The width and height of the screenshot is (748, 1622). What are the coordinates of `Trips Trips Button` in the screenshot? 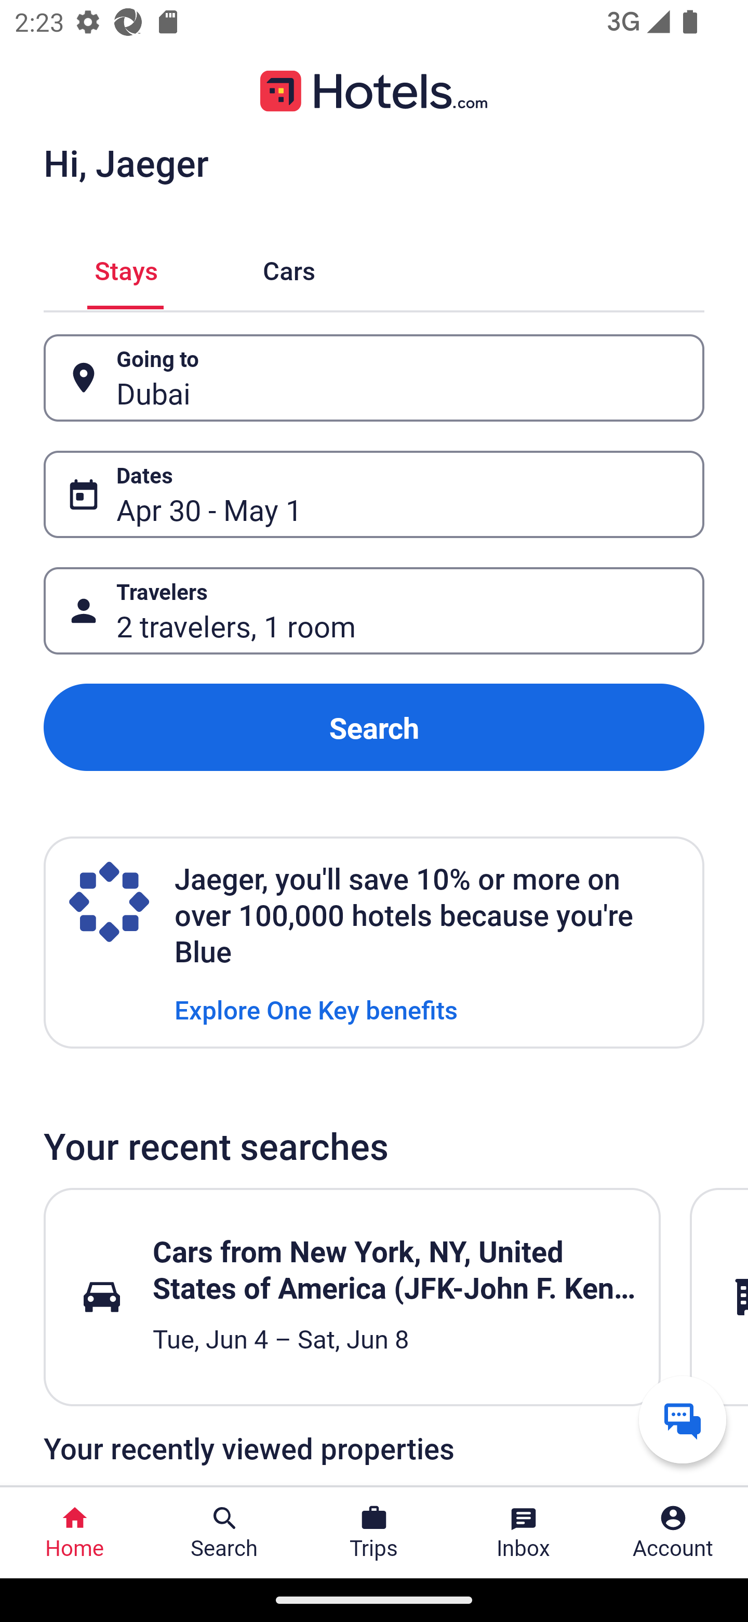 It's located at (374, 1533).